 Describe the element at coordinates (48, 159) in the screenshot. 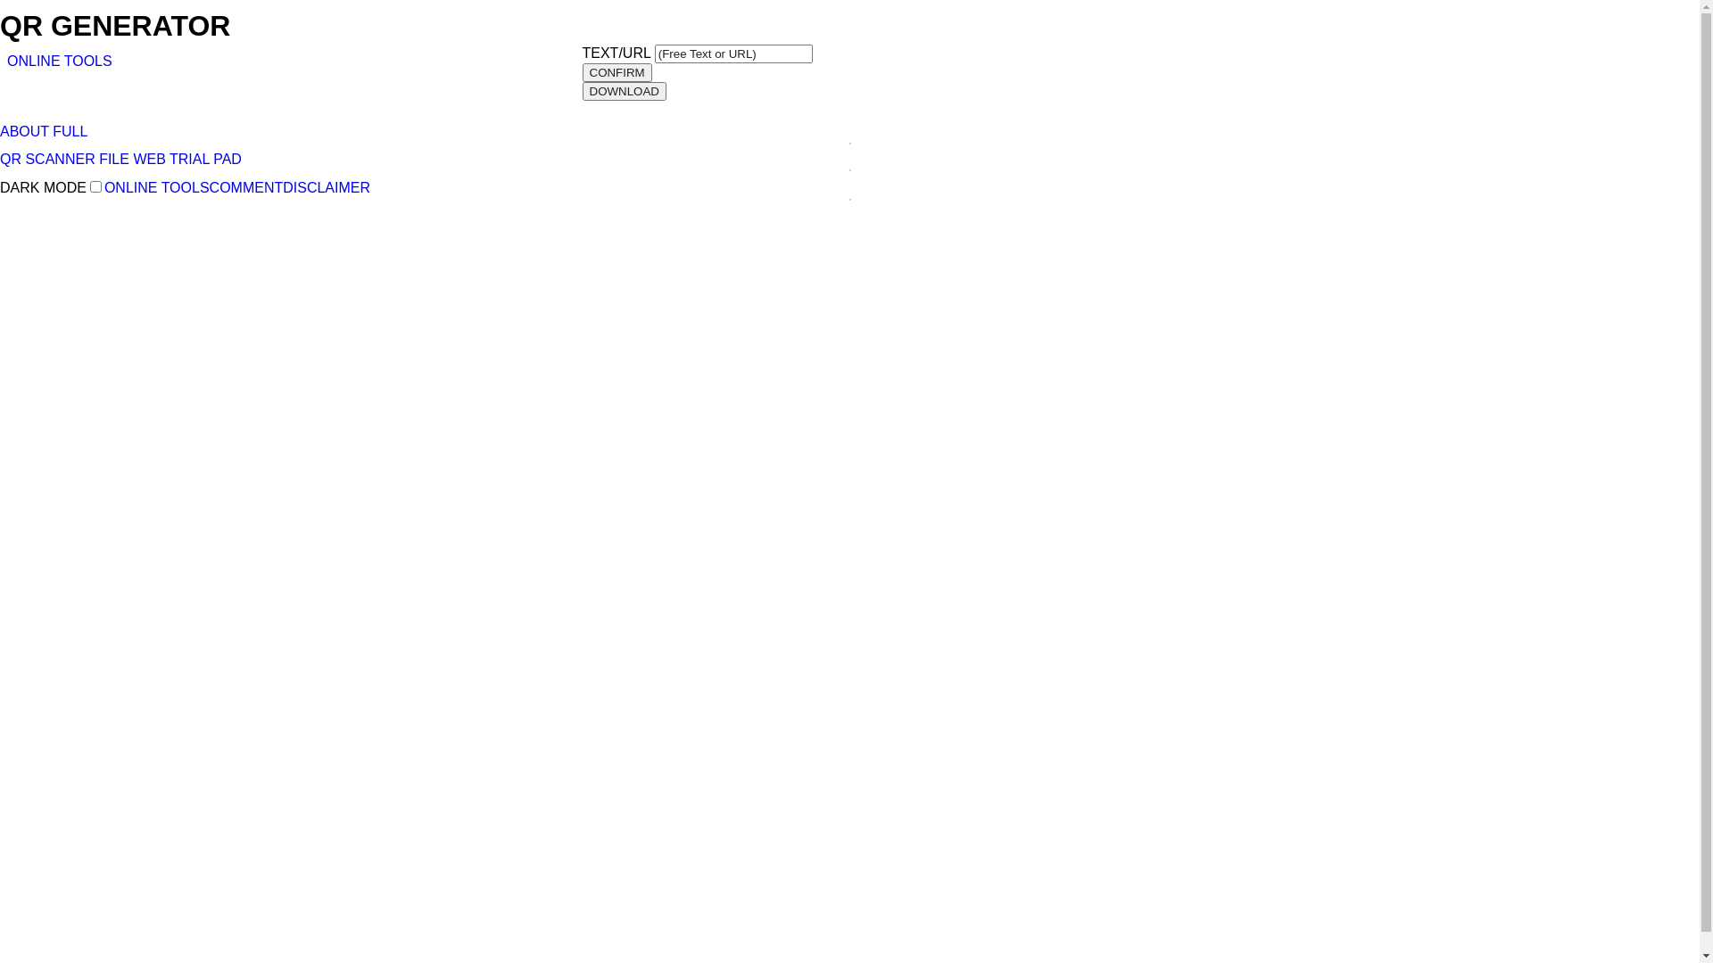

I see `QR SCANNER` at that location.